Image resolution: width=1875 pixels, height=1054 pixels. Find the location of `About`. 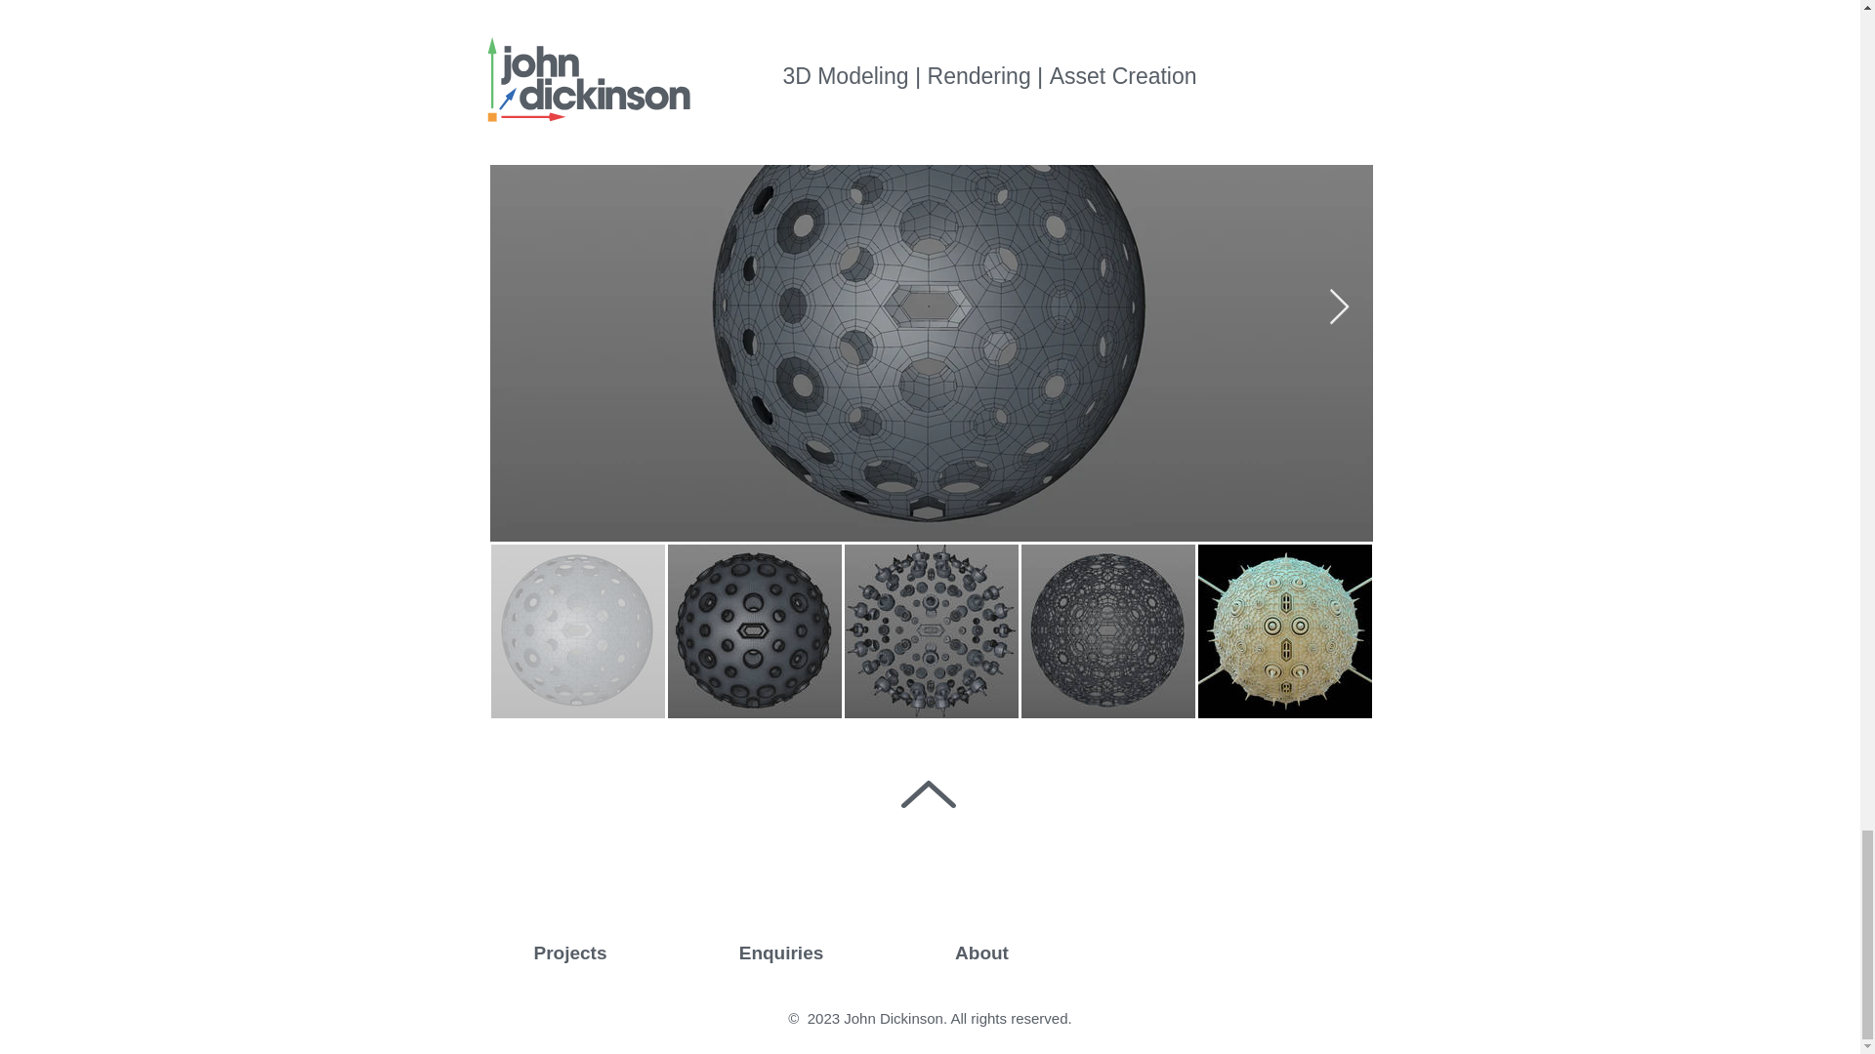

About is located at coordinates (981, 953).